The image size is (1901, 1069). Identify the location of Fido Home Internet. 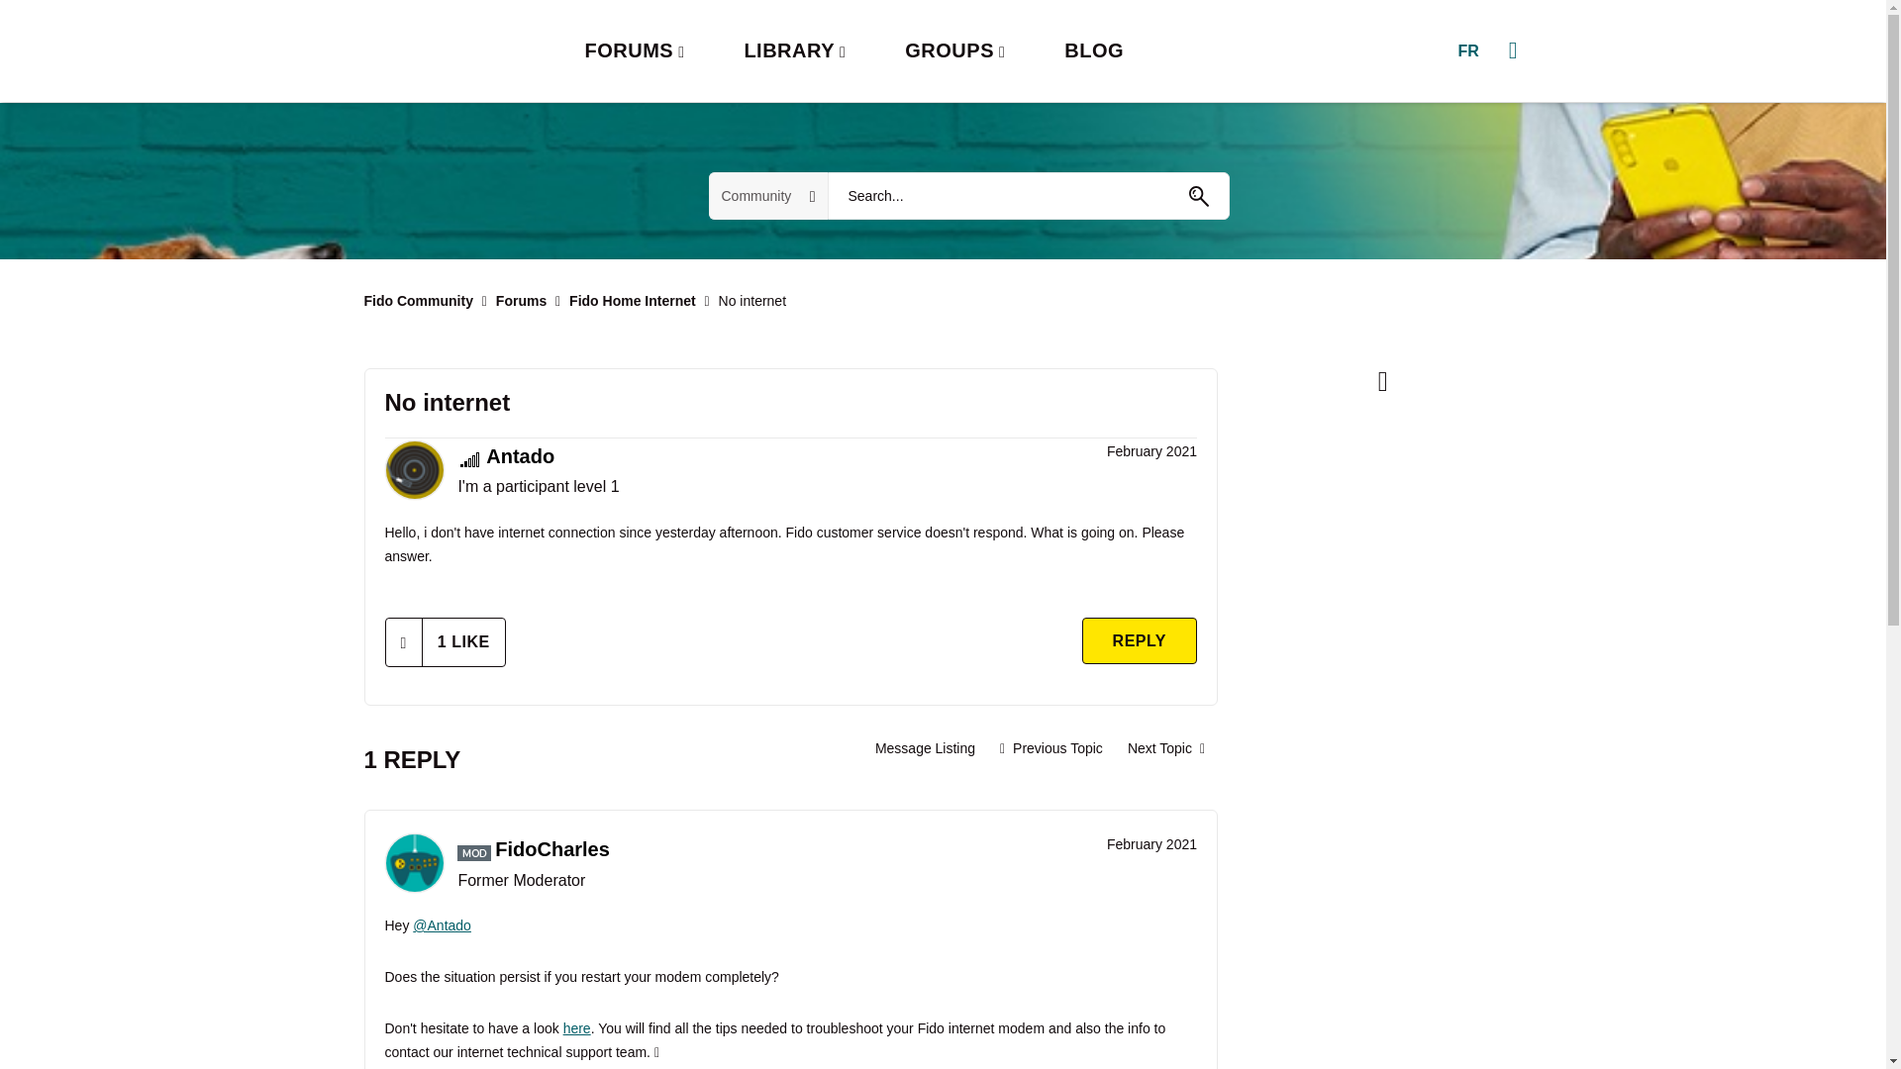
(632, 301).